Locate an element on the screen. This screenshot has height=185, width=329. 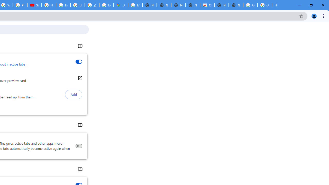
Inactive tabs appearance is located at coordinates (79, 62).